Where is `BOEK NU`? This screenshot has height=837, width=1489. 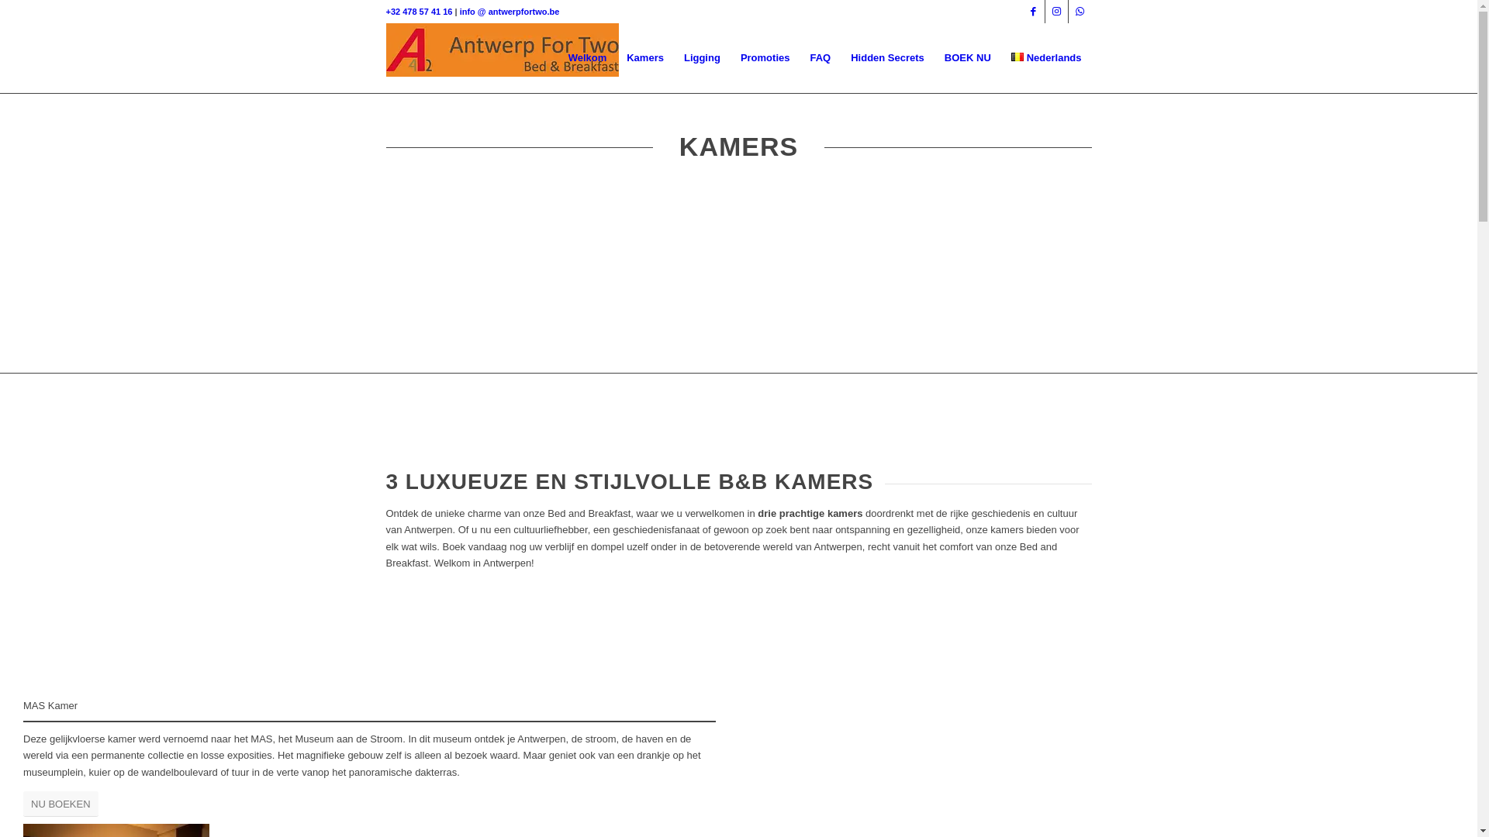
BOEK NU is located at coordinates (968, 58).